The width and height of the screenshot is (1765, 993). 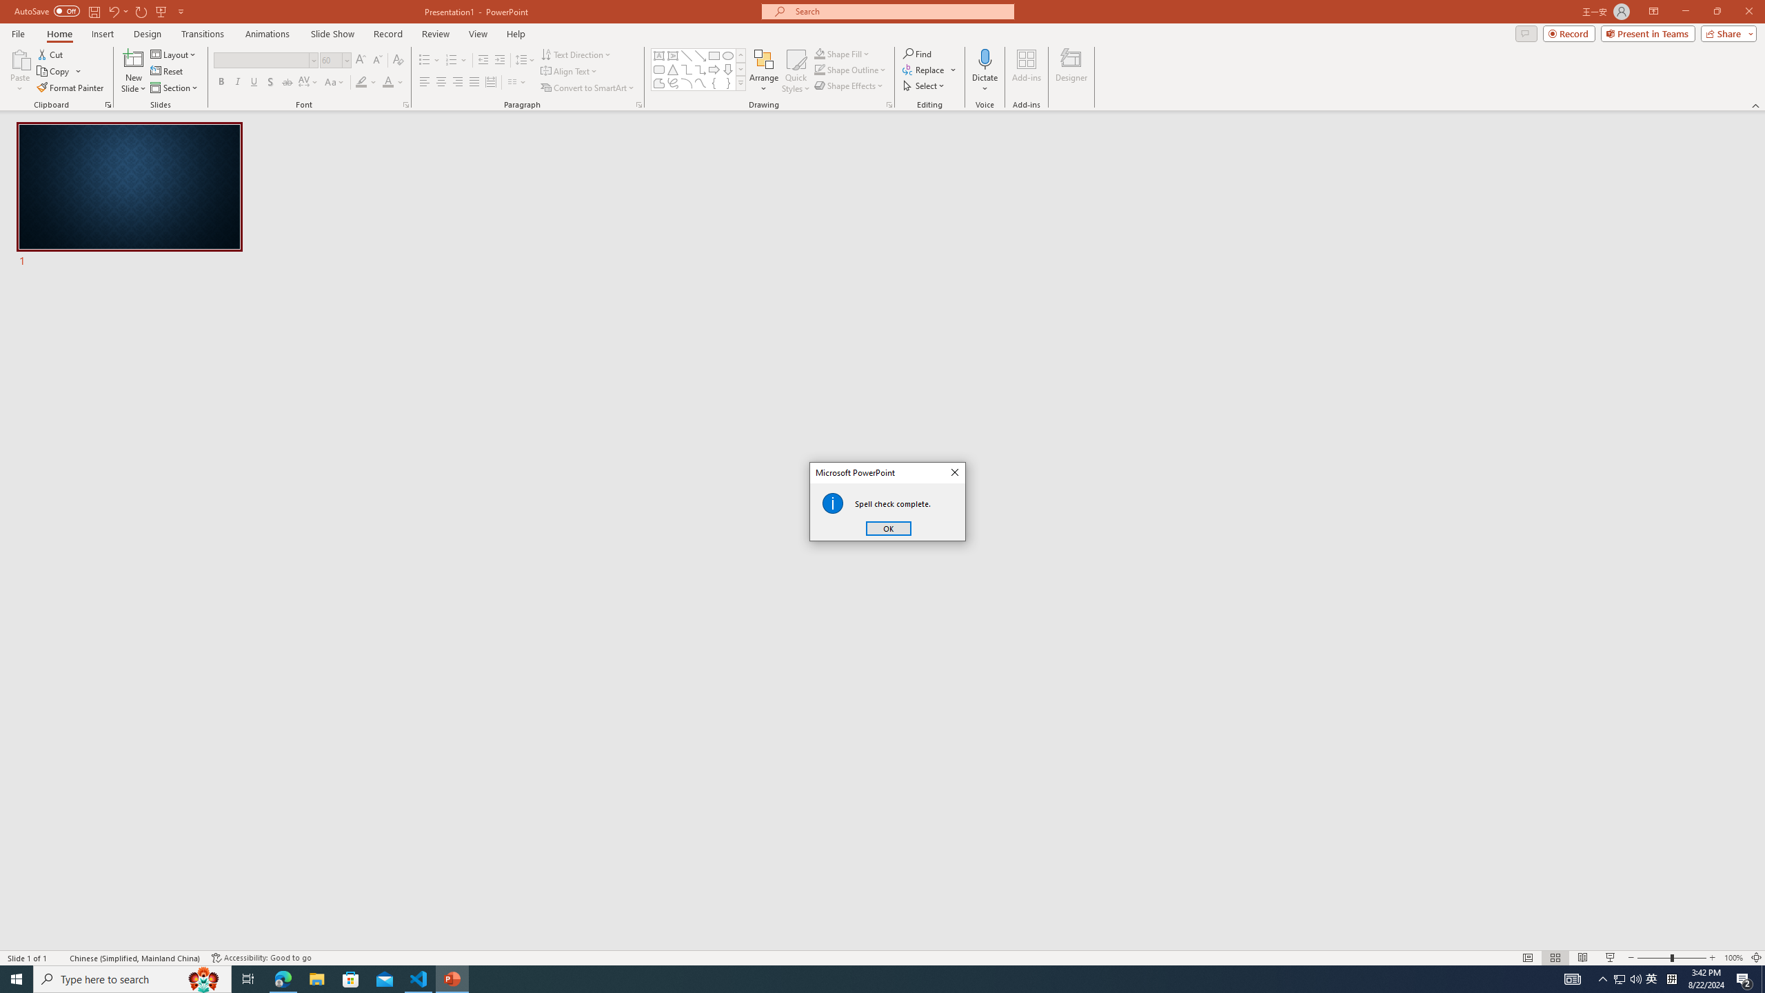 What do you see at coordinates (888, 528) in the screenshot?
I see `OK` at bounding box center [888, 528].